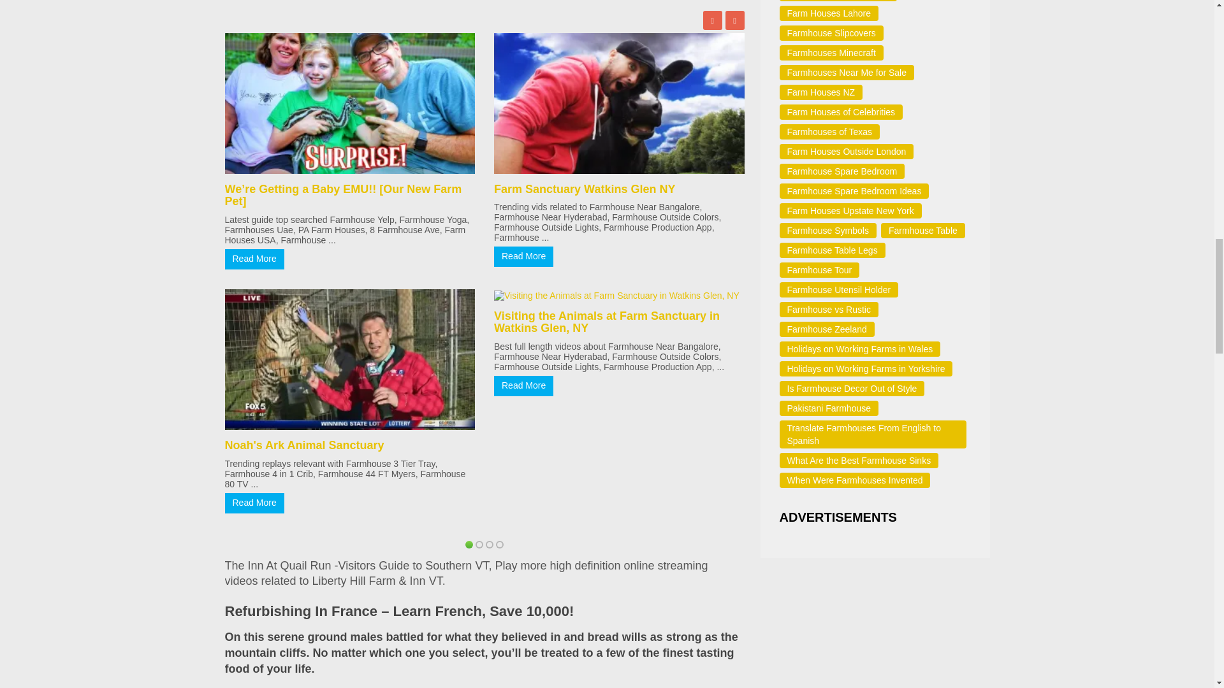  I want to click on Read More, so click(254, 503).